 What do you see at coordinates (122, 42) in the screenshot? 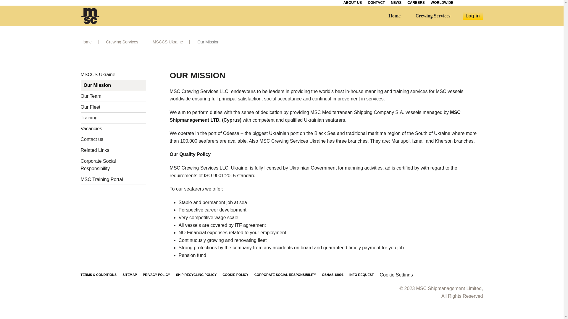
I see `Crewing Services` at bounding box center [122, 42].